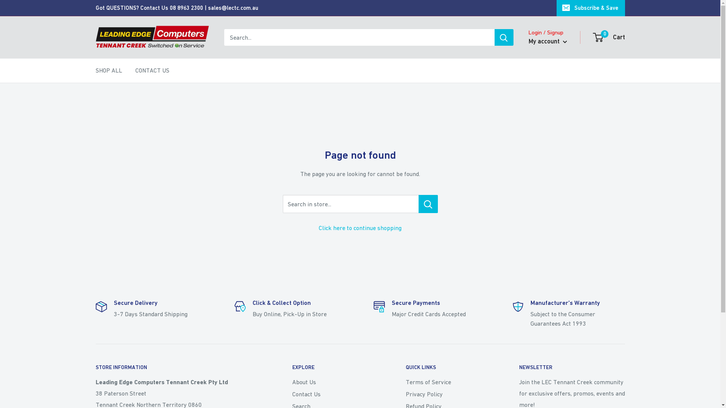  Describe the element at coordinates (449, 394) in the screenshot. I see `Privacy Policy` at that location.